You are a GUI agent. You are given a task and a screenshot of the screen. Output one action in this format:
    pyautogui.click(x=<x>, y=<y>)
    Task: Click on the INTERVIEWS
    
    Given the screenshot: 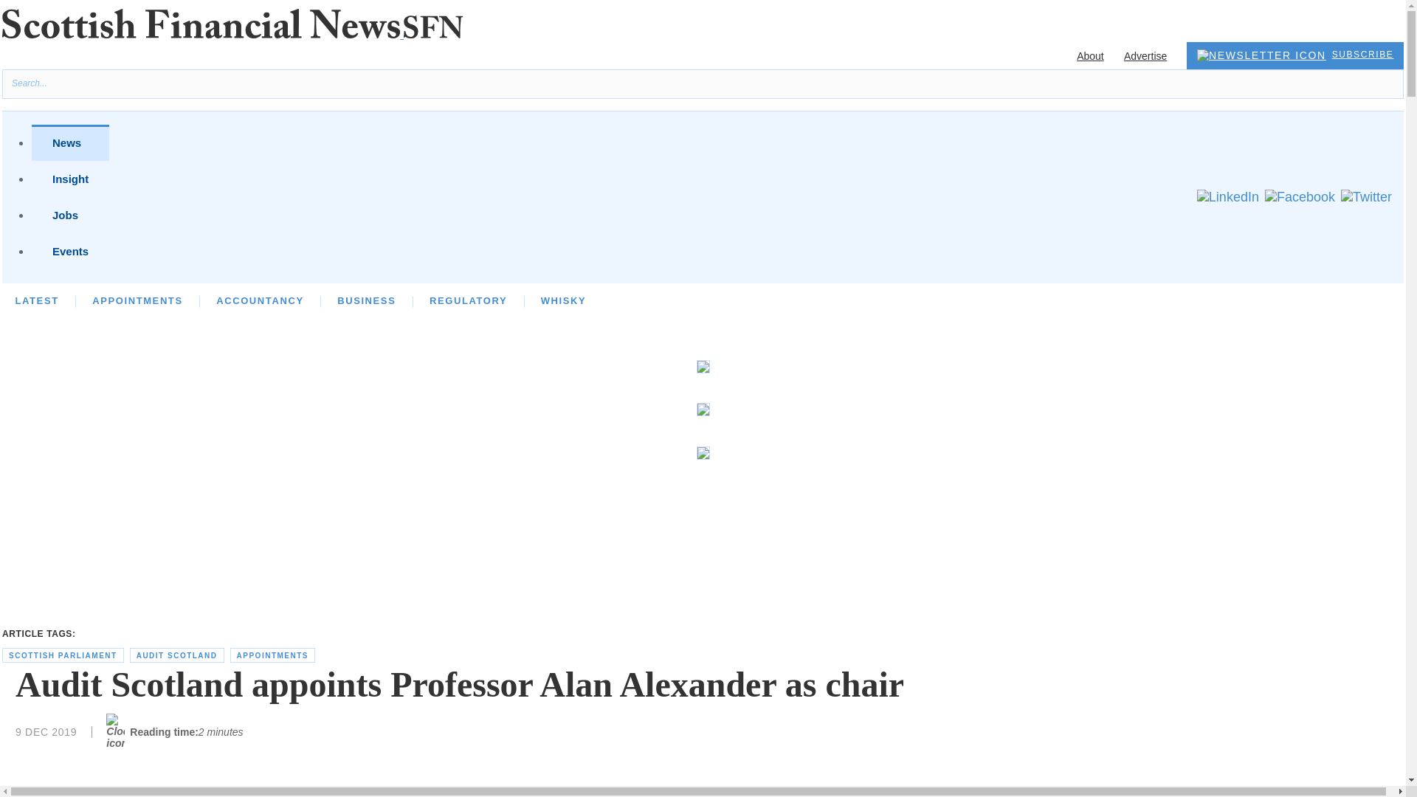 What is the action you would take?
    pyautogui.click(x=210, y=300)
    